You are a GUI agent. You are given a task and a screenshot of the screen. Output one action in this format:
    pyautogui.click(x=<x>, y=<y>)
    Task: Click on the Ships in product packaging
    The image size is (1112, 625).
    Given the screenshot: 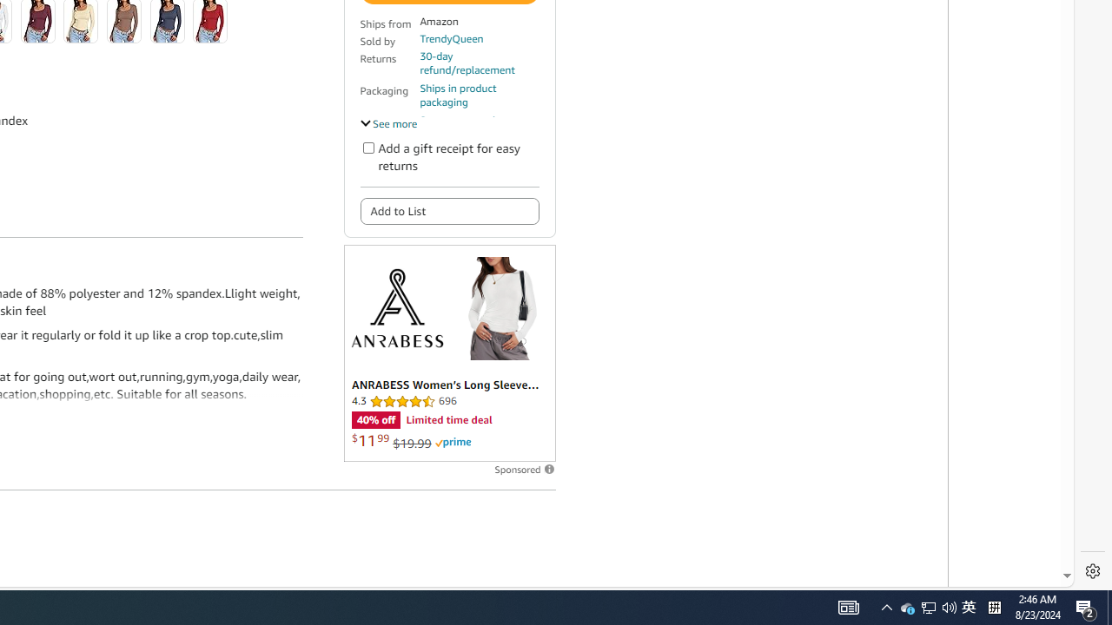 What is the action you would take?
    pyautogui.click(x=479, y=95)
    